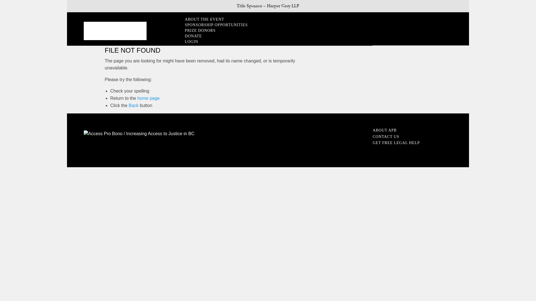 The height and width of the screenshot is (301, 536). Describe the element at coordinates (139, 134) in the screenshot. I see `Access Pro Bono / Increasing Access to Justice in BC` at that location.